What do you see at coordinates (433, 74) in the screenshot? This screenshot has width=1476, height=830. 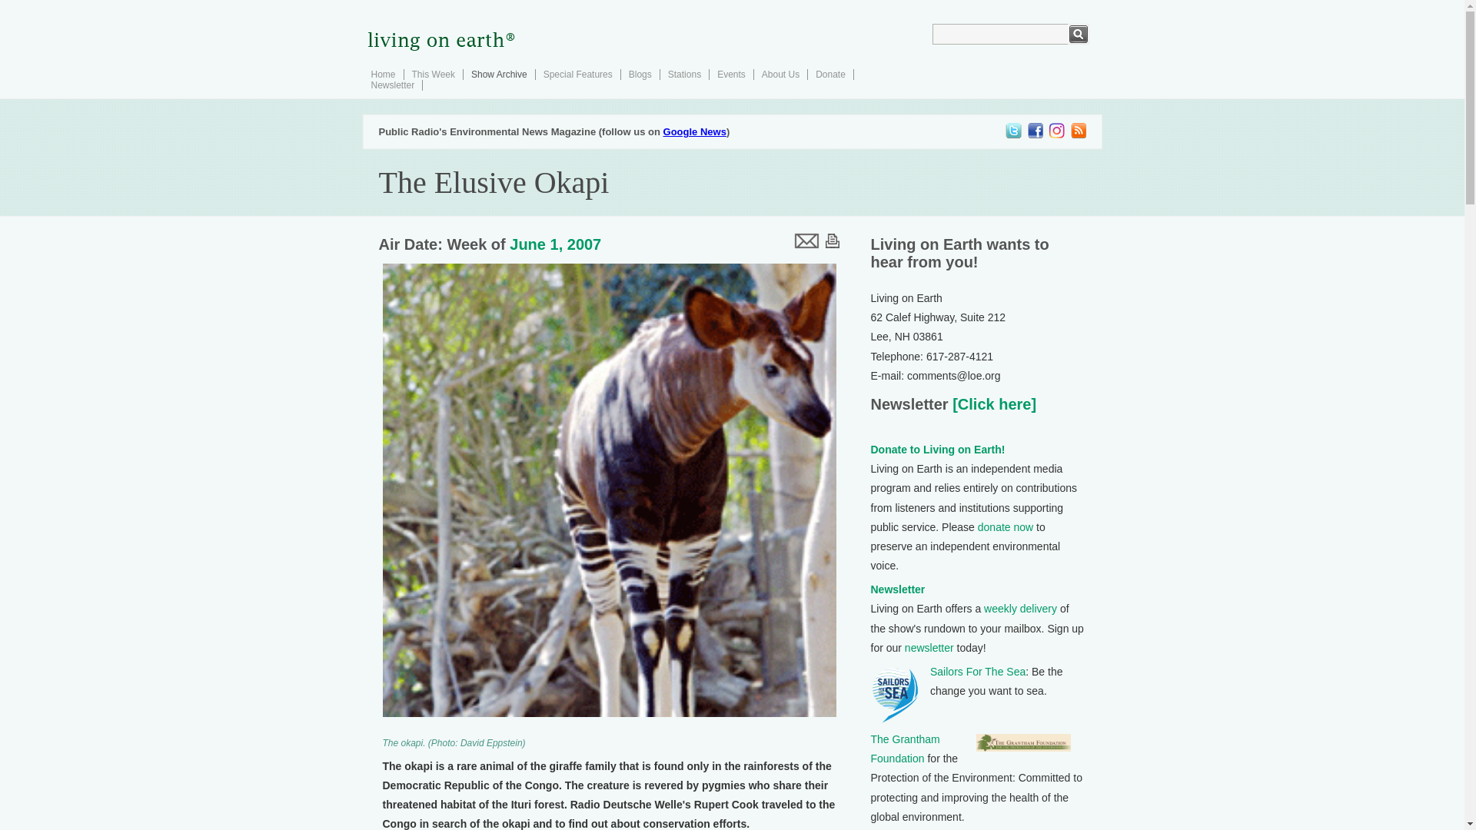 I see `This Week` at bounding box center [433, 74].